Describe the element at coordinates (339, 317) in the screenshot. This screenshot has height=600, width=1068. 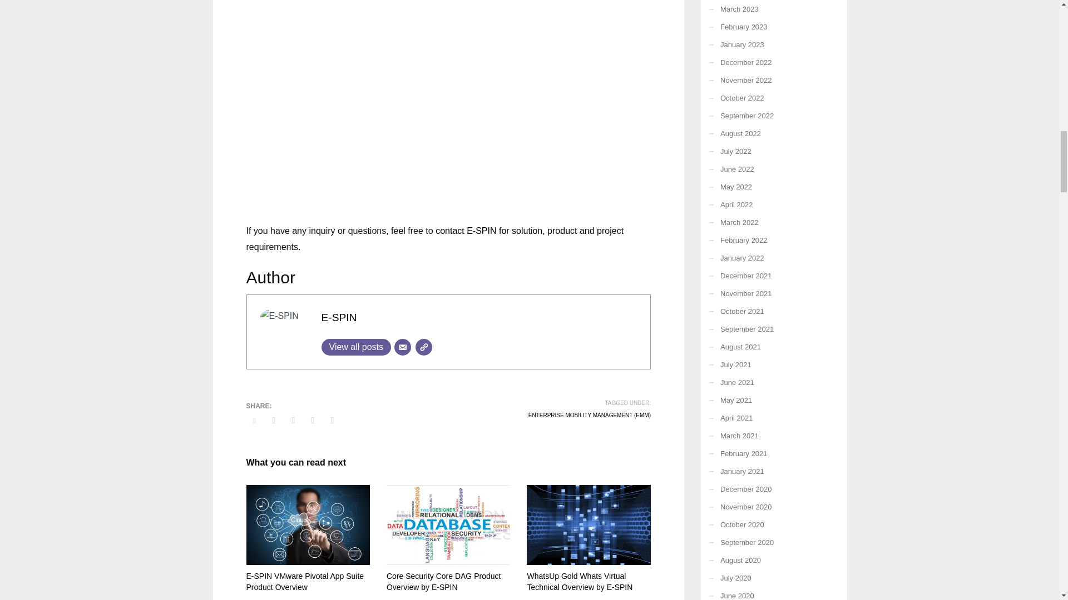
I see `E-SPIN` at that location.